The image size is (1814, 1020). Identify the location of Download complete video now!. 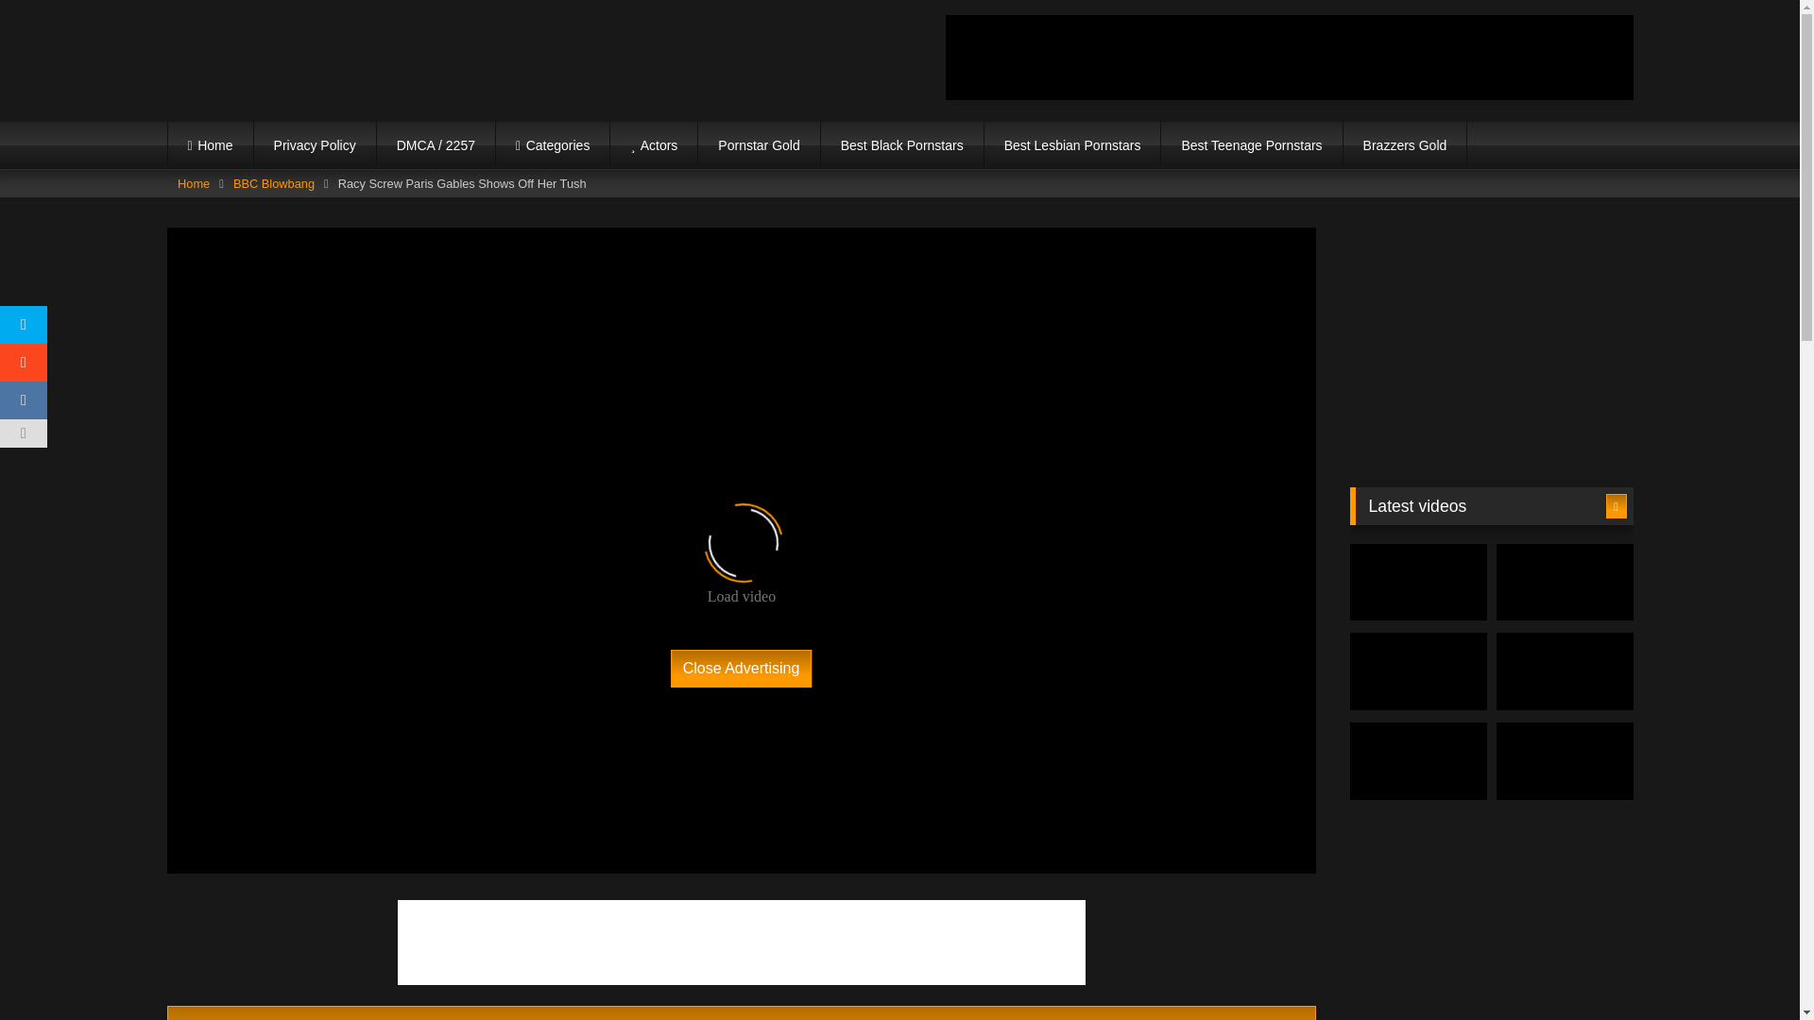
(741, 1012).